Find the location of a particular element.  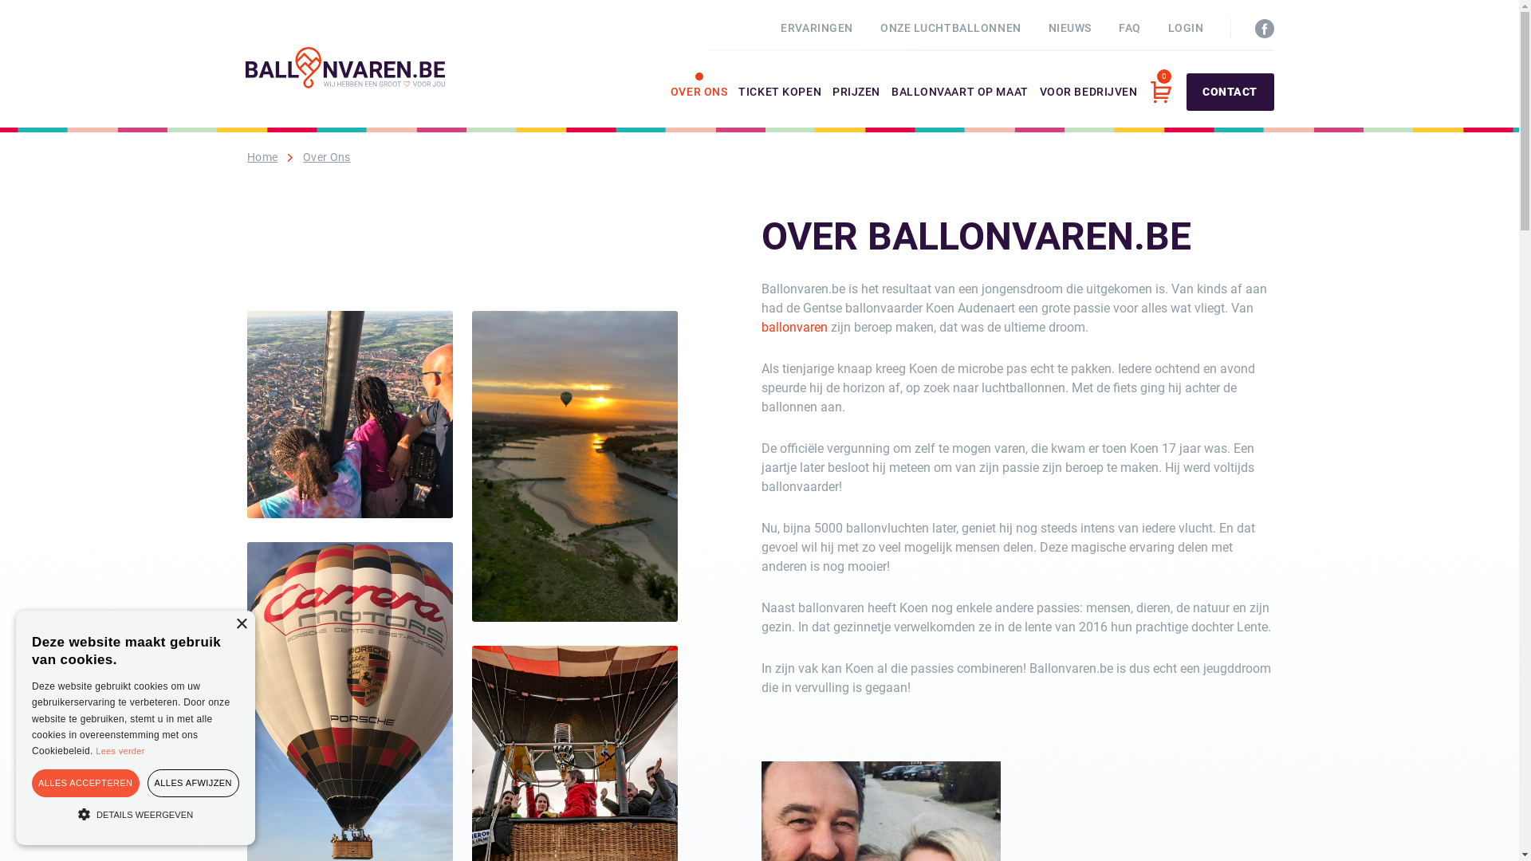

ONZE LUCHTBALLONNEN is located at coordinates (950, 28).